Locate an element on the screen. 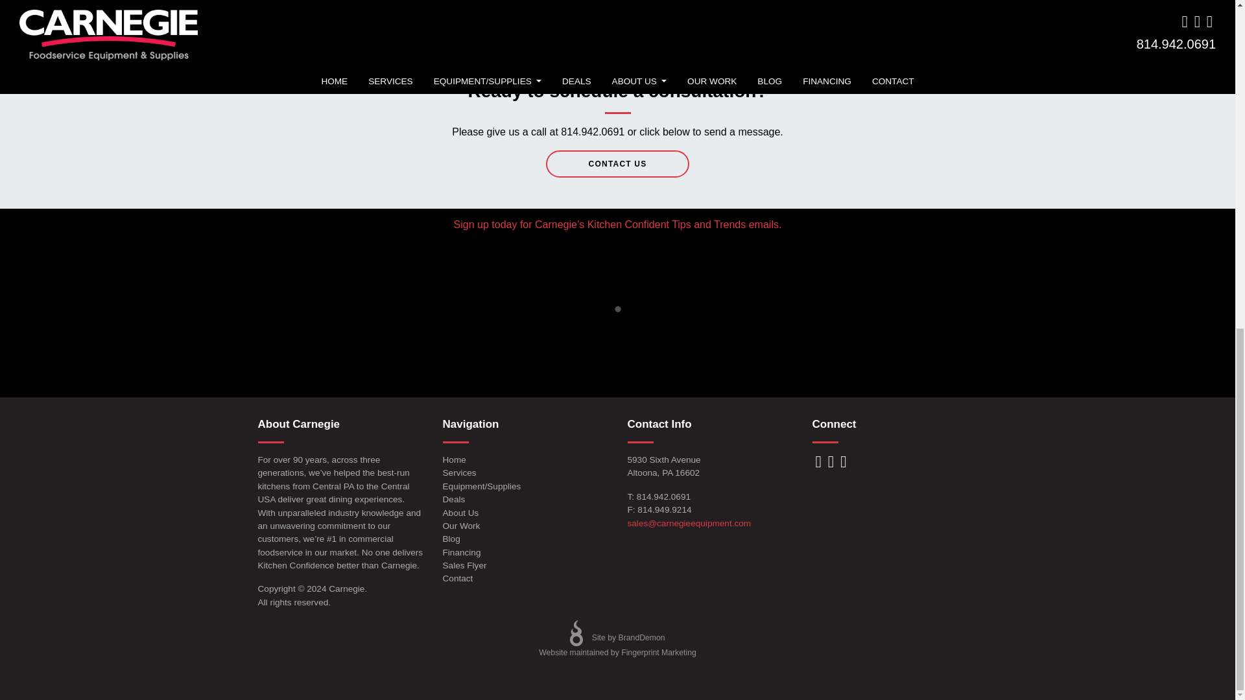 This screenshot has width=1245, height=700. Our Work is located at coordinates (524, 526).